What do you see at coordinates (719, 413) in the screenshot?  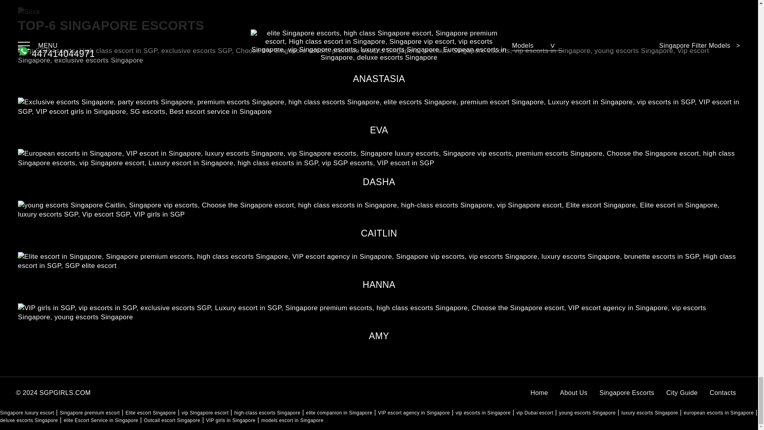 I see `european escorts in Singapore` at bounding box center [719, 413].